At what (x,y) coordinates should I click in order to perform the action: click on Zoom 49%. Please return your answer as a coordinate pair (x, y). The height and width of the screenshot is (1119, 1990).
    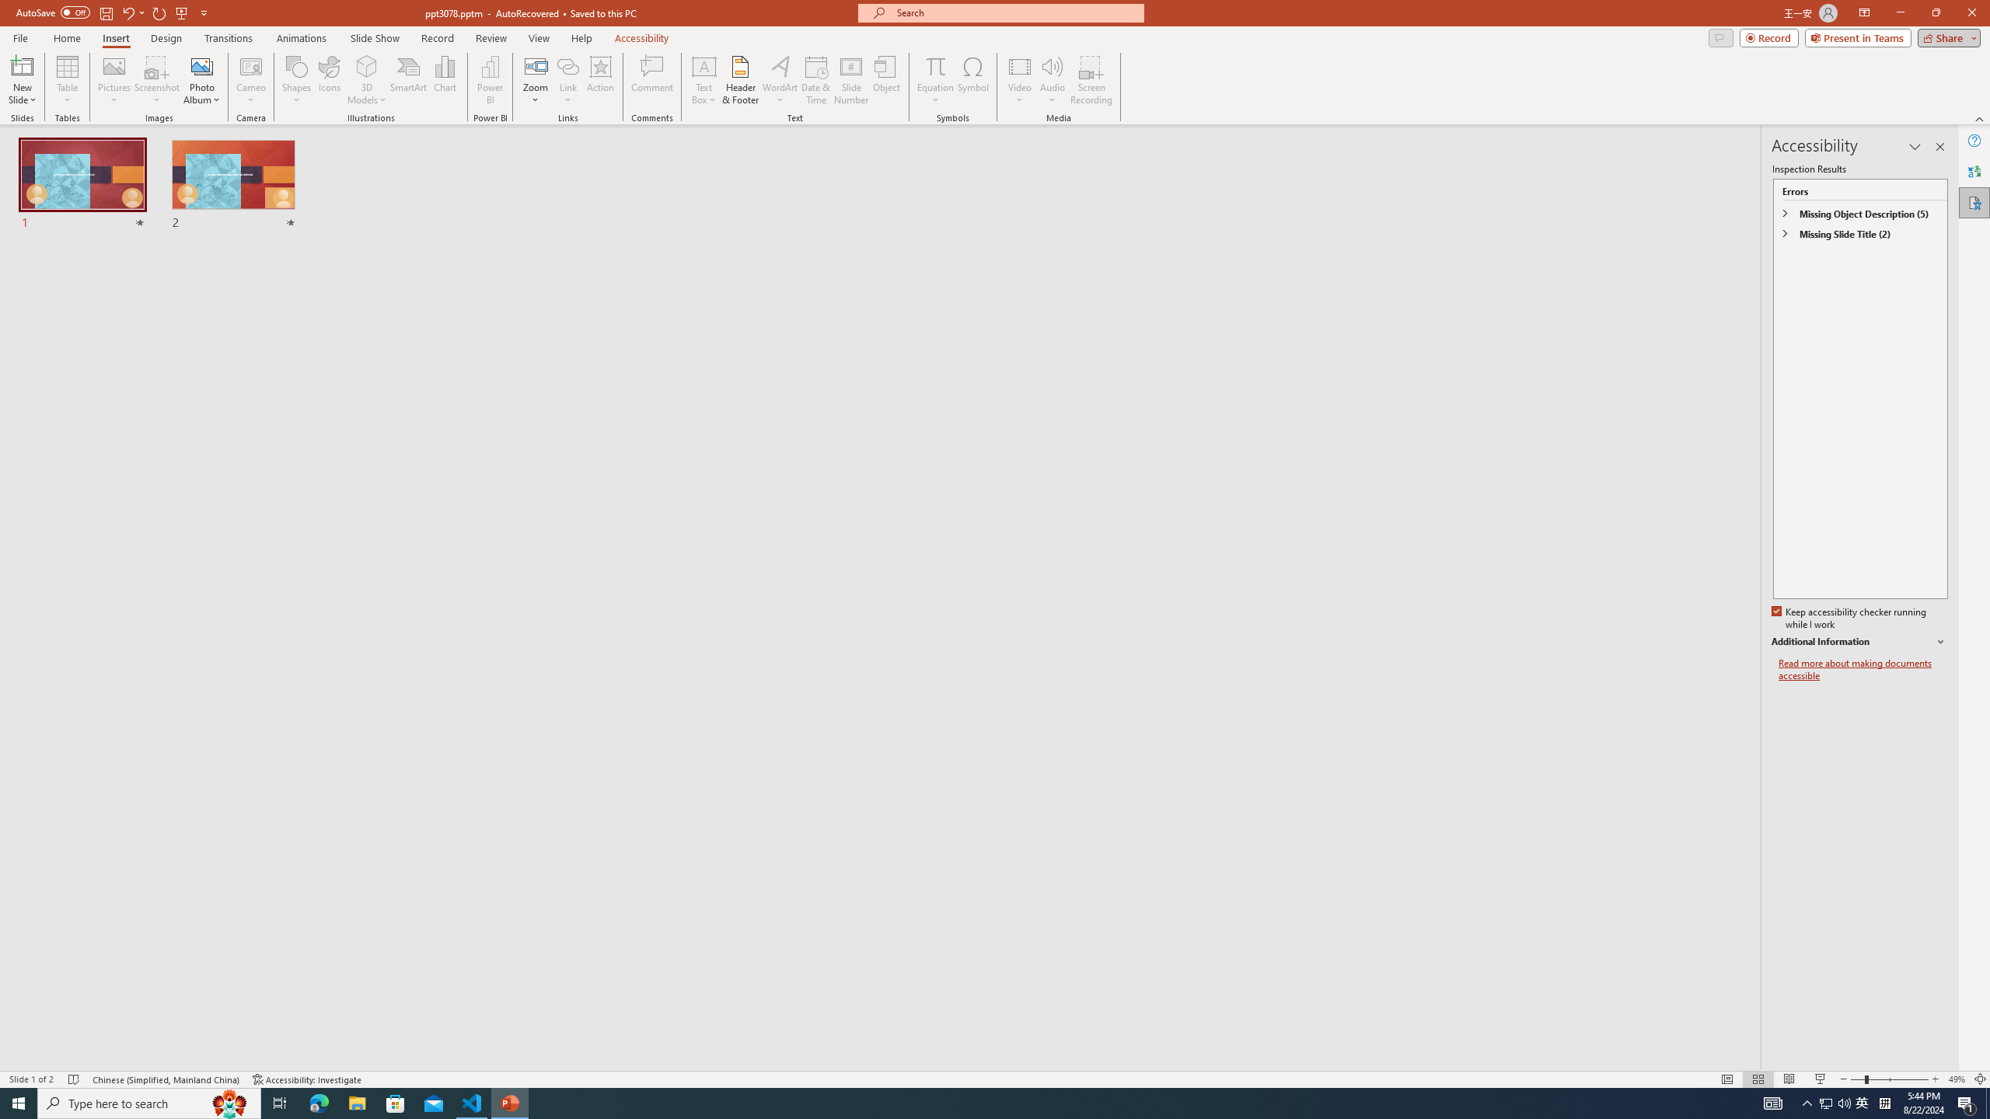
    Looking at the image, I should click on (1957, 1079).